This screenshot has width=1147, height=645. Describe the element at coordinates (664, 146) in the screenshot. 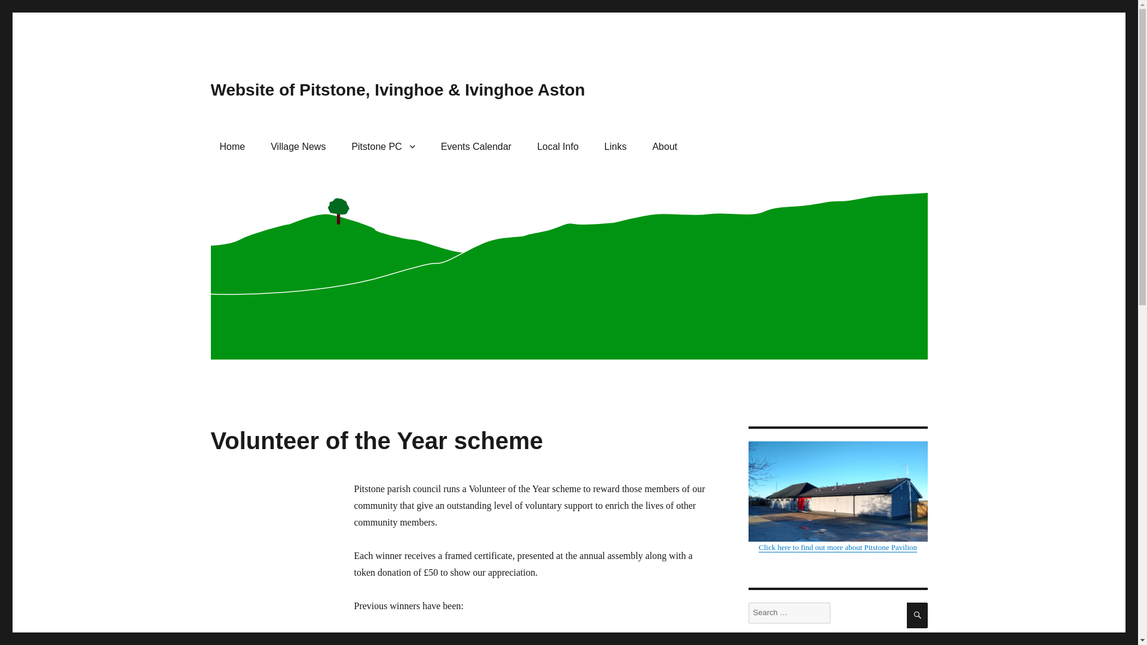

I see `About` at that location.